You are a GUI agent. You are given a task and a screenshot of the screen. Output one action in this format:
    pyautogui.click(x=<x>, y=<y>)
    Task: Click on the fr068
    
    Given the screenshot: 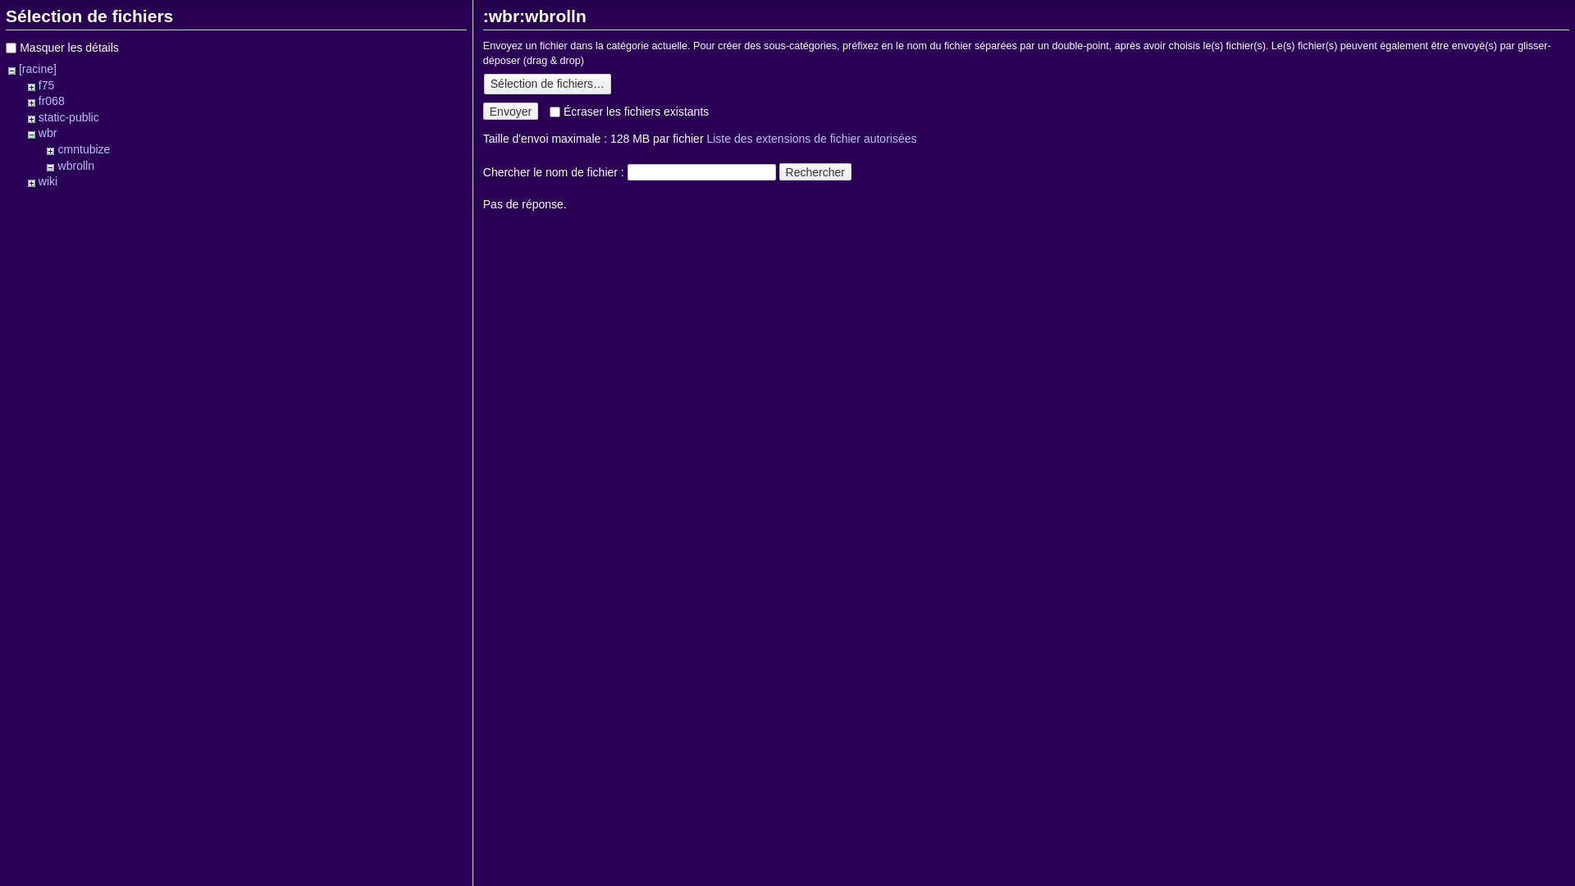 What is the action you would take?
    pyautogui.click(x=52, y=101)
    